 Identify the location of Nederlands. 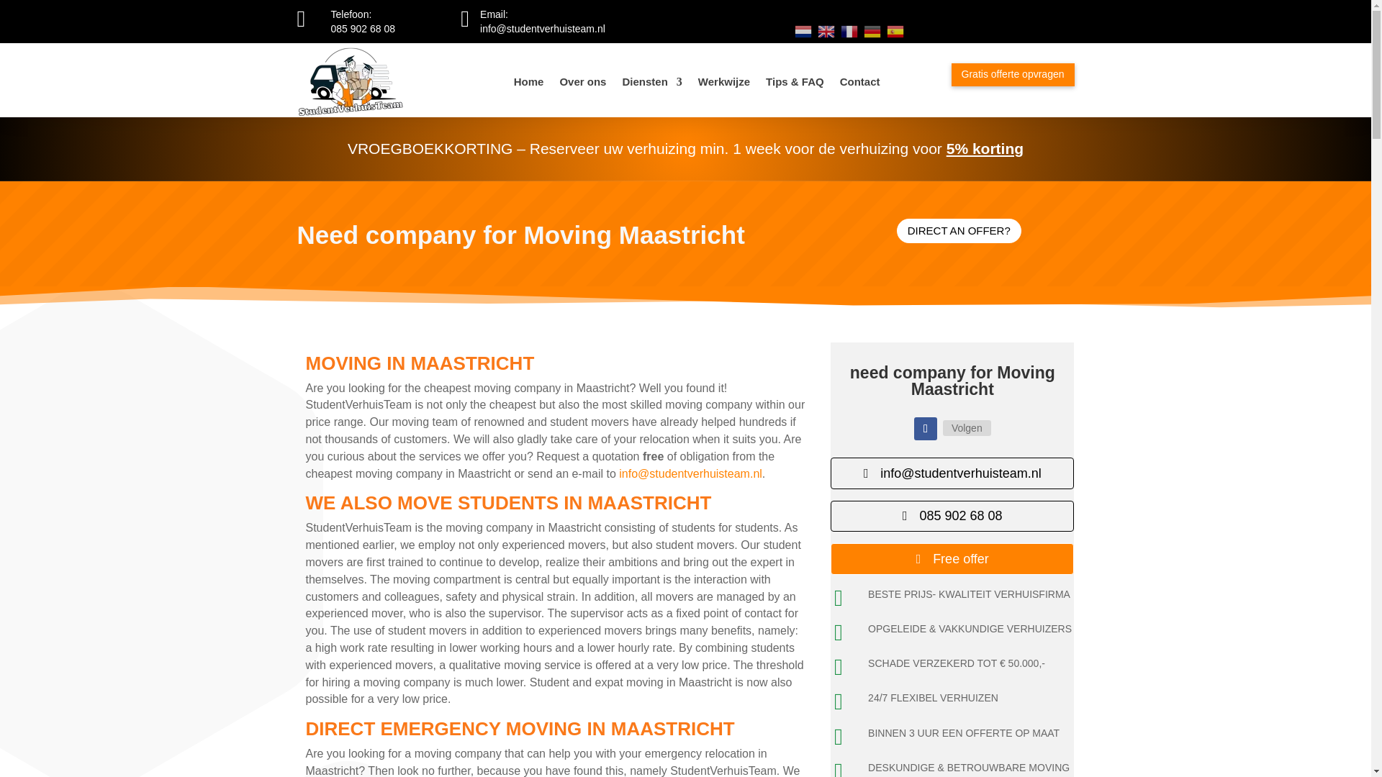
(803, 30).